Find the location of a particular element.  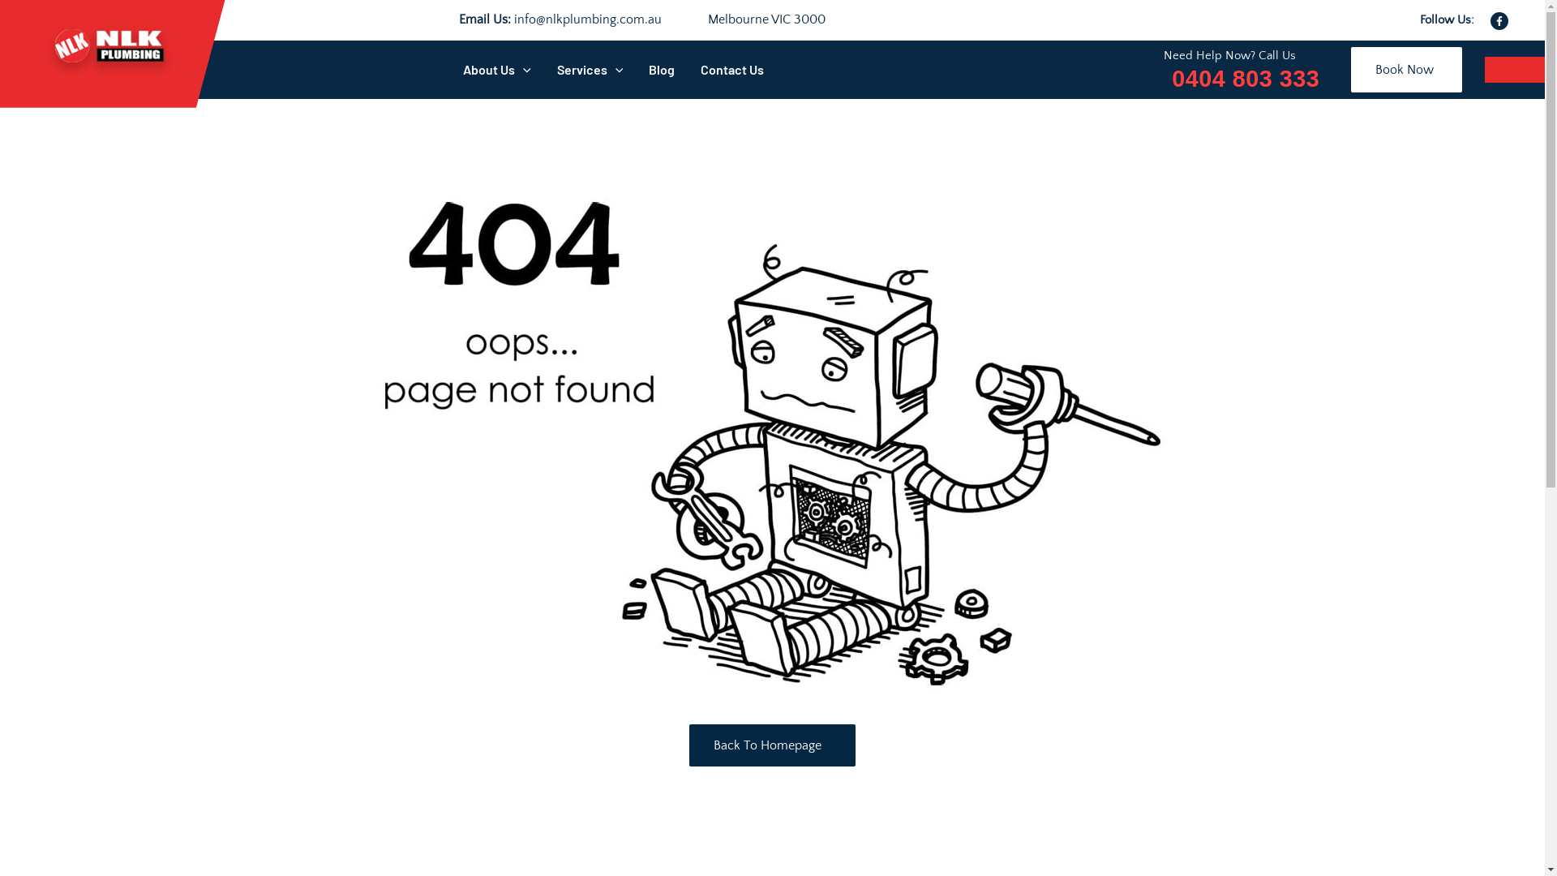

Blog is located at coordinates (662, 70).